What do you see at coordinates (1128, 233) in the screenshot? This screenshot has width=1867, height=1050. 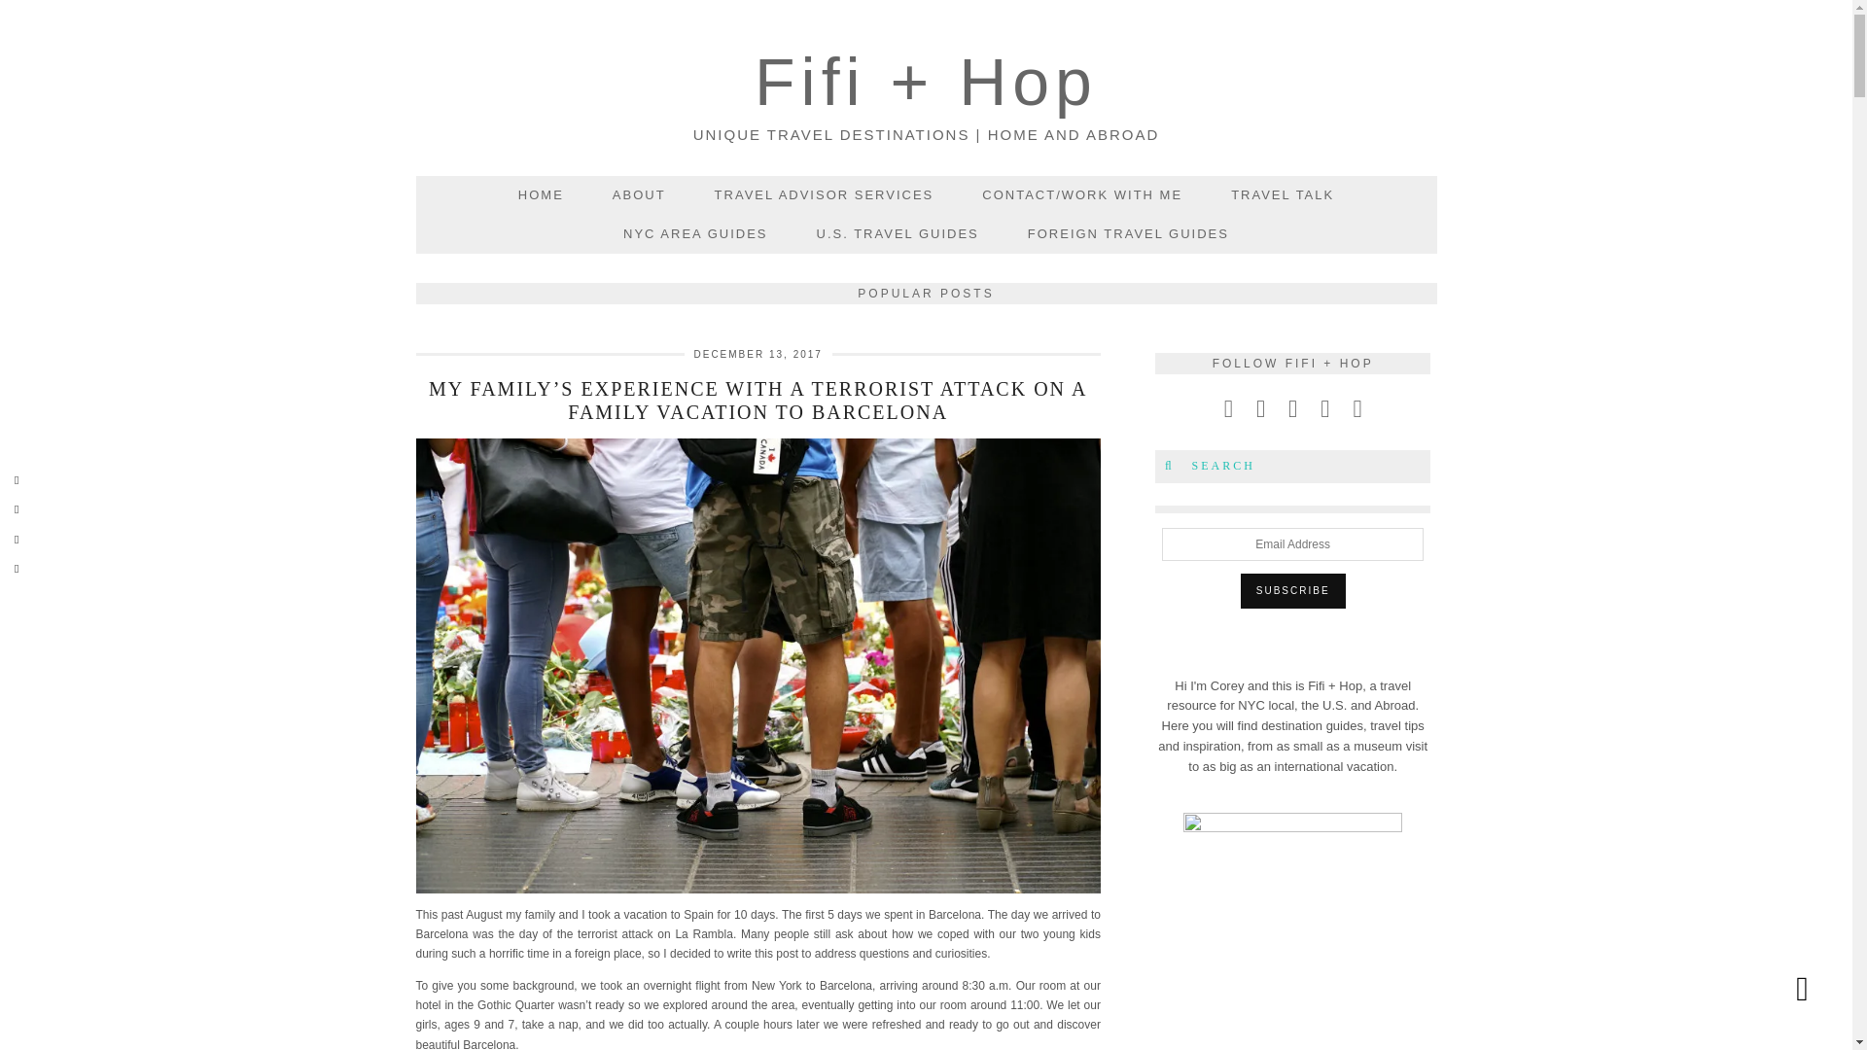 I see `FOREIGN TRAVEL GUIDES` at bounding box center [1128, 233].